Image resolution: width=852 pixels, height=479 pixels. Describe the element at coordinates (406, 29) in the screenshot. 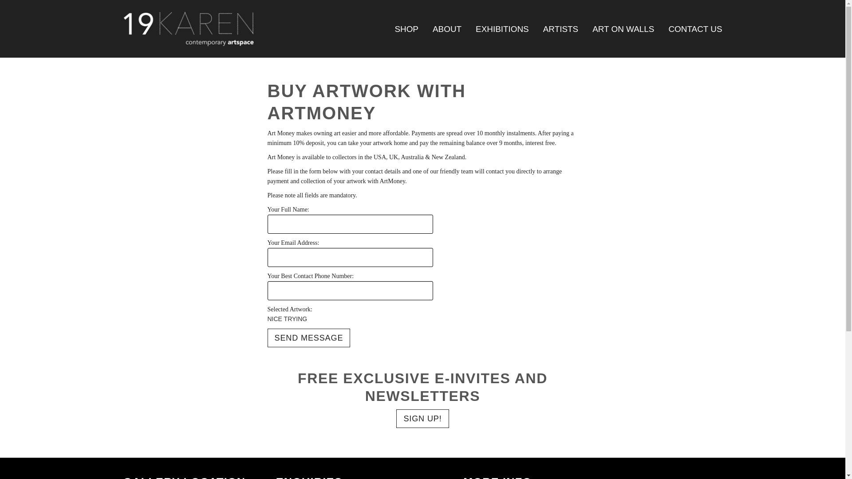

I see `SHOP` at that location.